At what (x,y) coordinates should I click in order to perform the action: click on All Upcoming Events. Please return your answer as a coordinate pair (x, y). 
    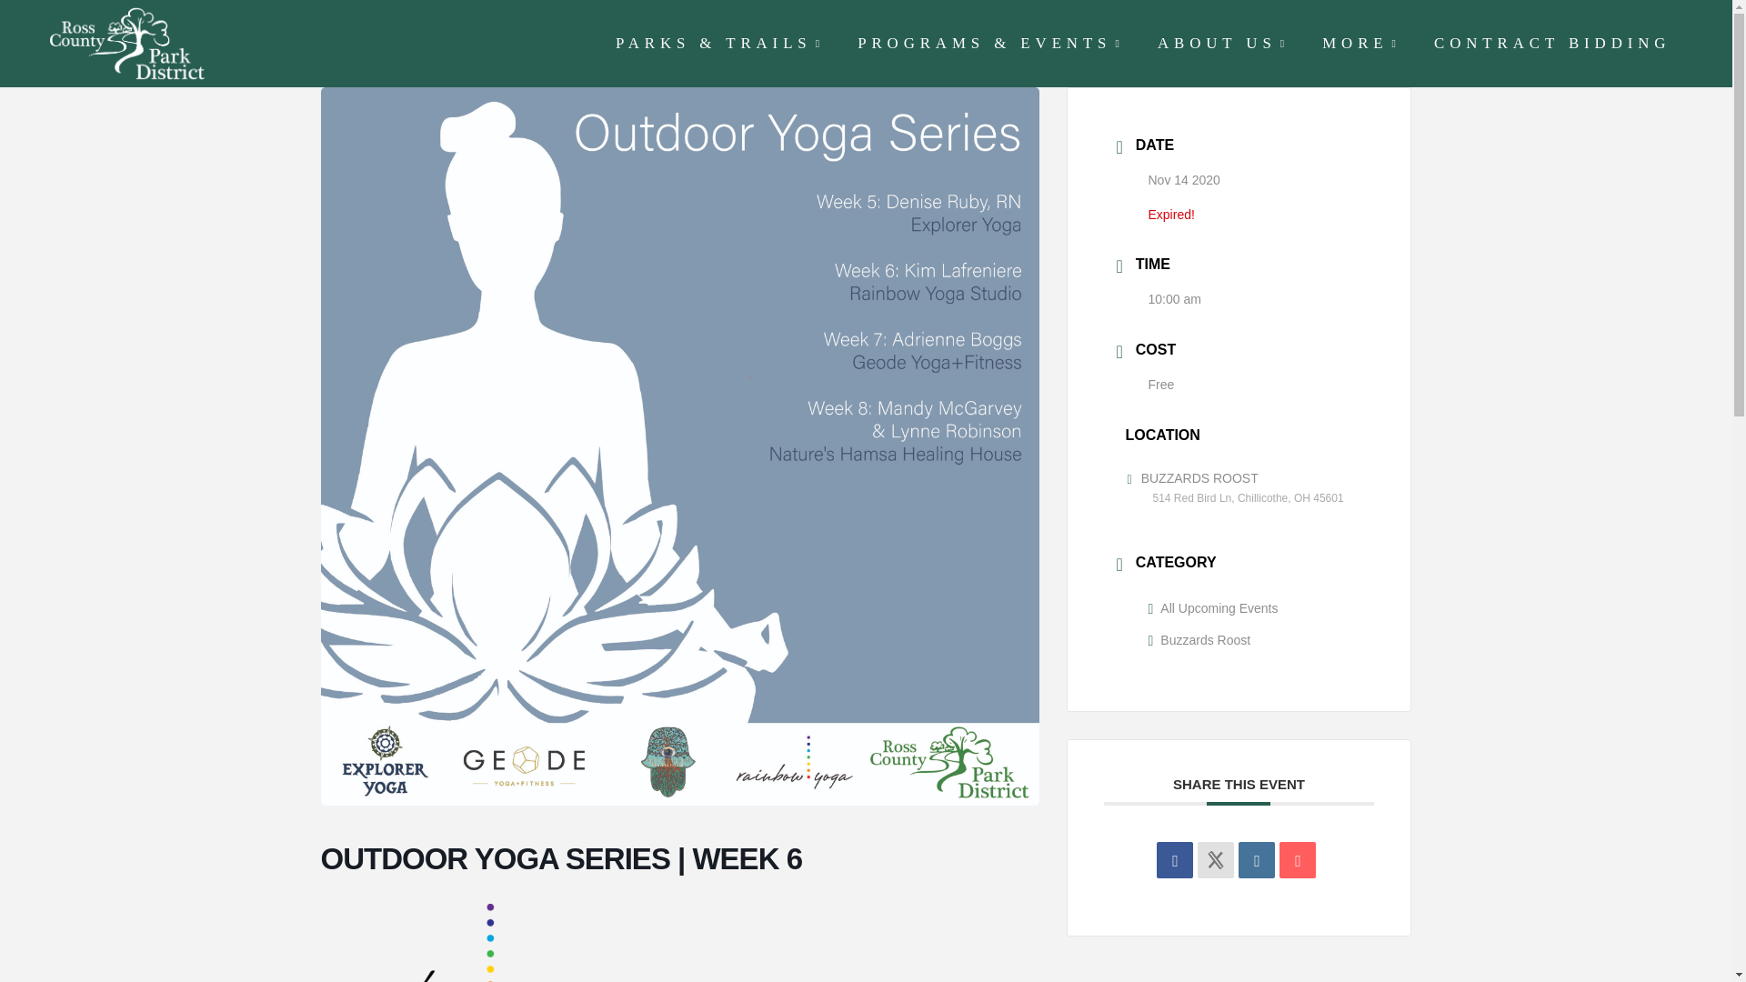
    Looking at the image, I should click on (1212, 607).